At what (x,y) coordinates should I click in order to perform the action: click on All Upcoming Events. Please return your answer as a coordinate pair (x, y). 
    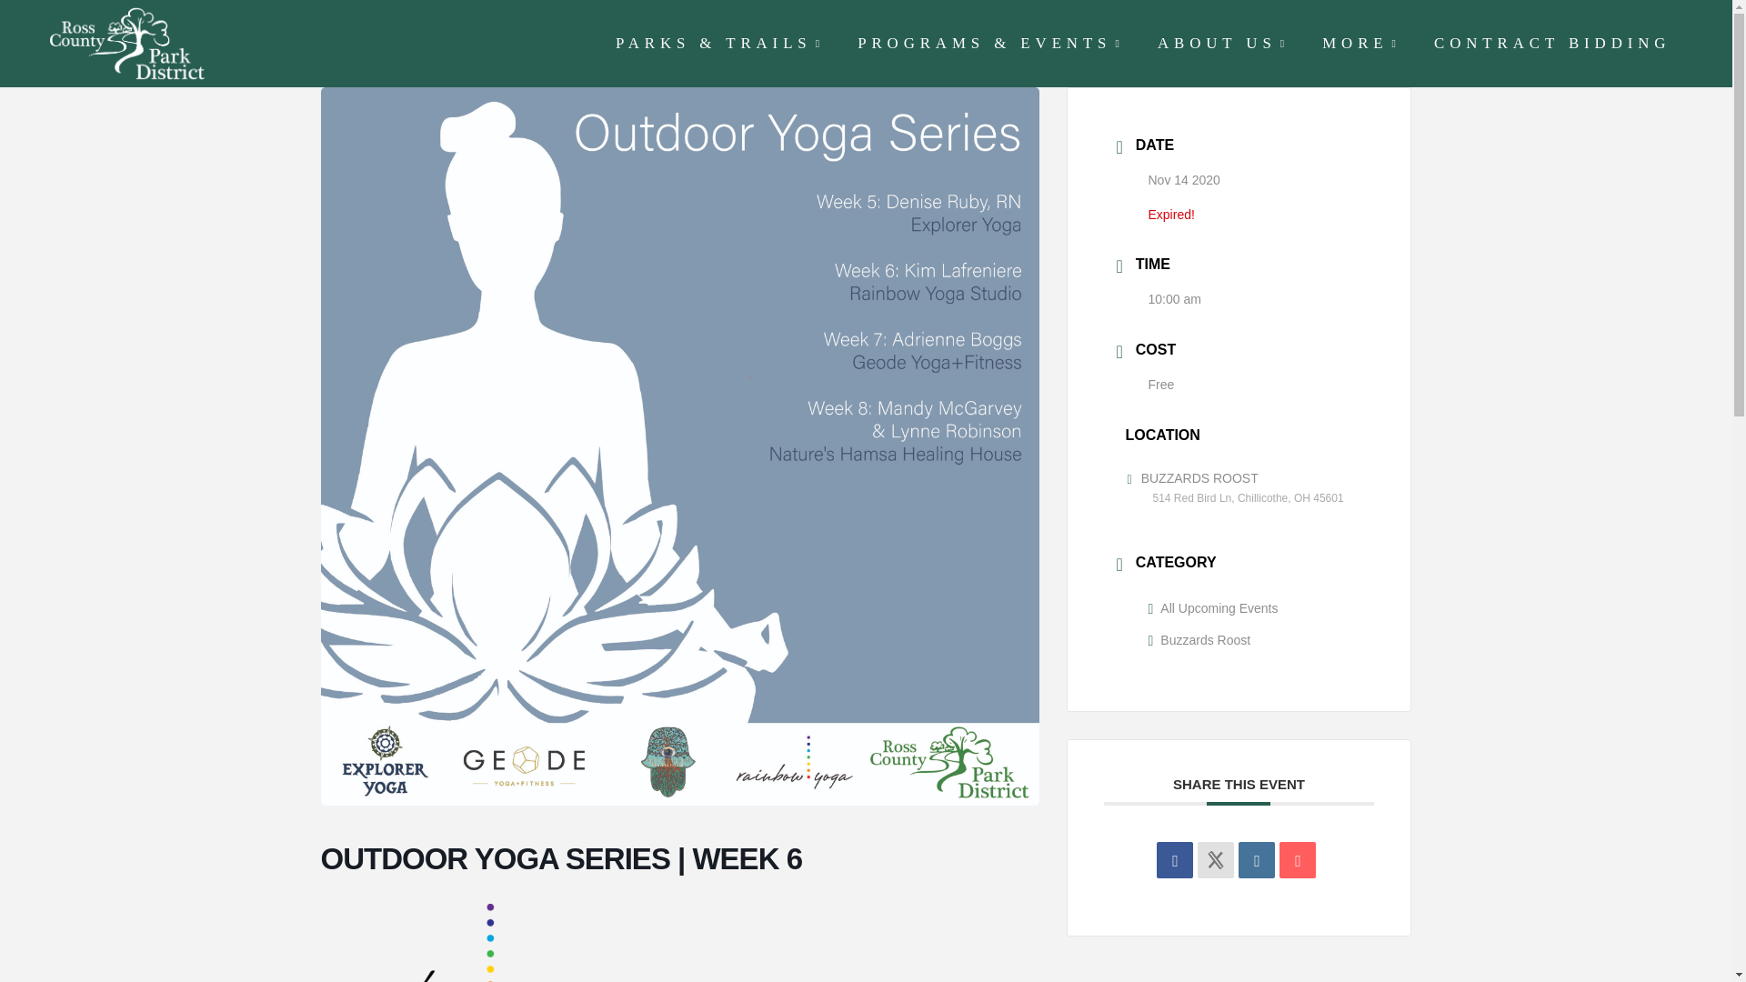
    Looking at the image, I should click on (1212, 607).